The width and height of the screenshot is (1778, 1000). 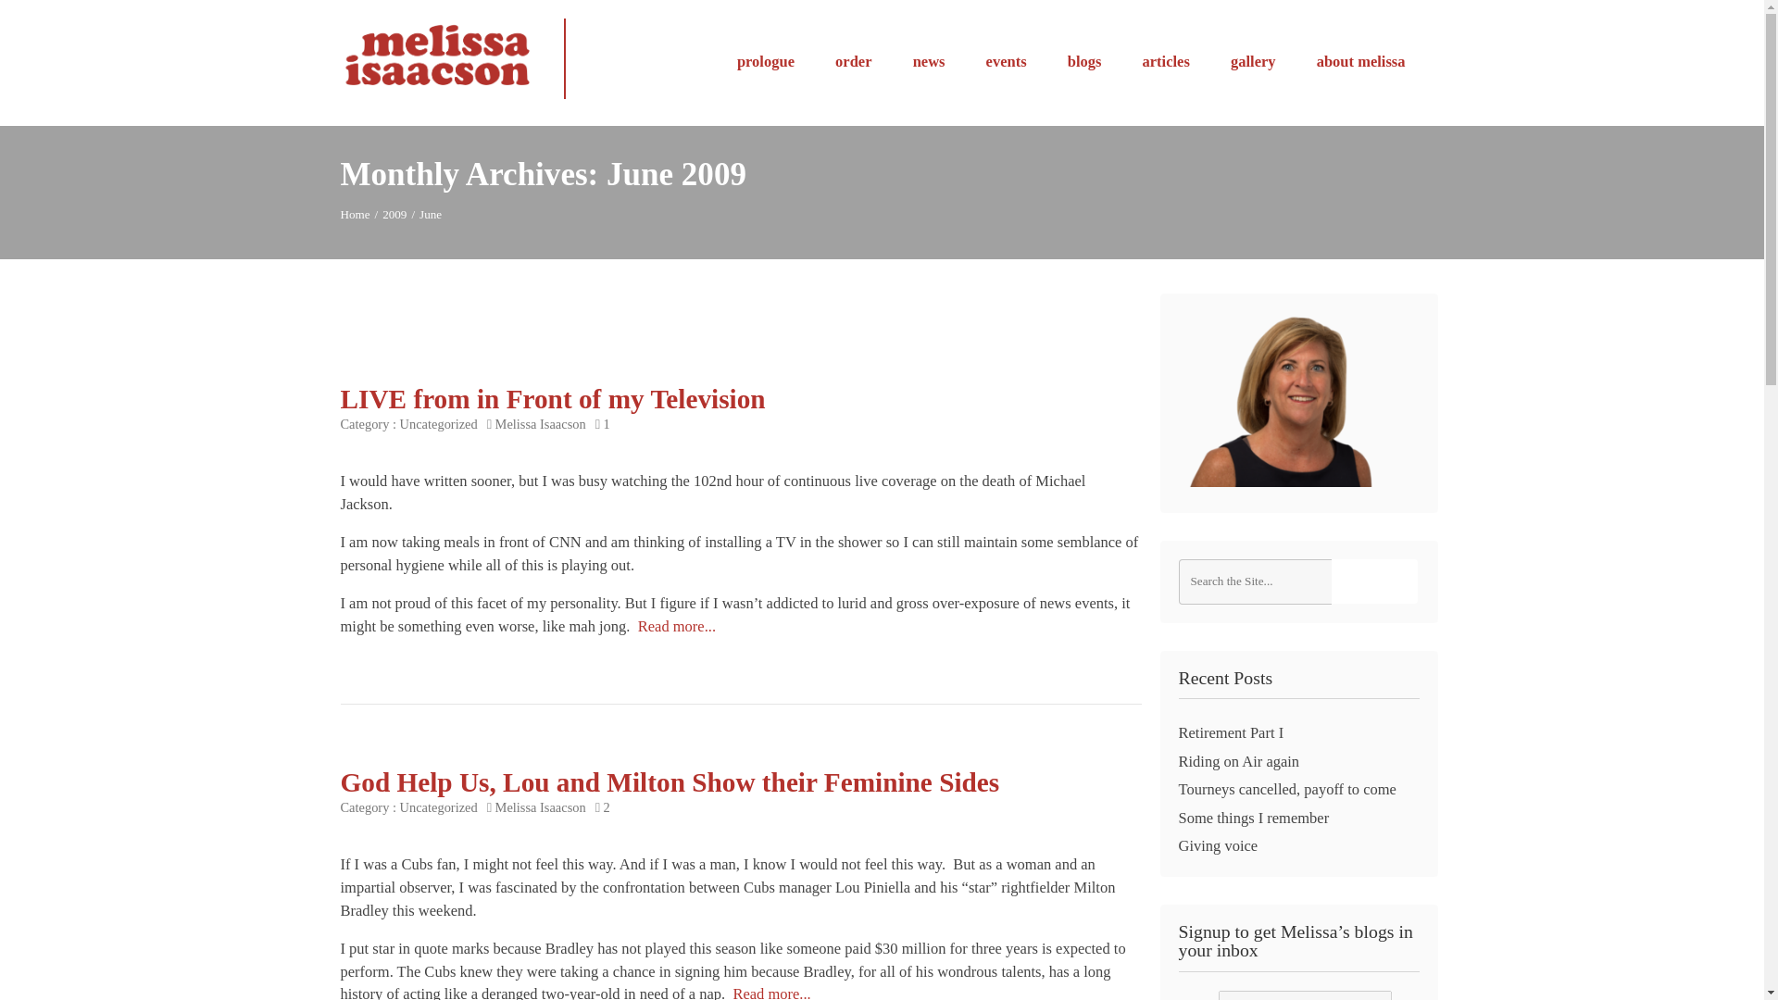 What do you see at coordinates (1361, 61) in the screenshot?
I see `about melissa` at bounding box center [1361, 61].